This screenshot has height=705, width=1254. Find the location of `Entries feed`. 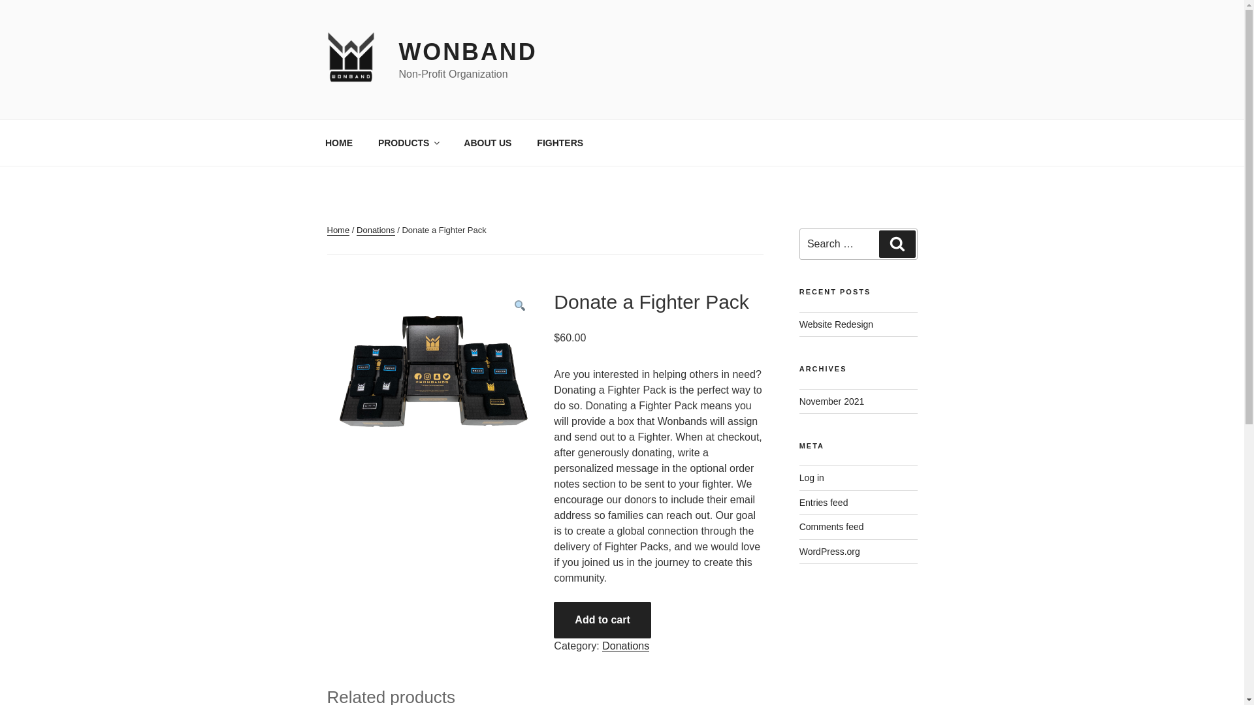

Entries feed is located at coordinates (824, 503).